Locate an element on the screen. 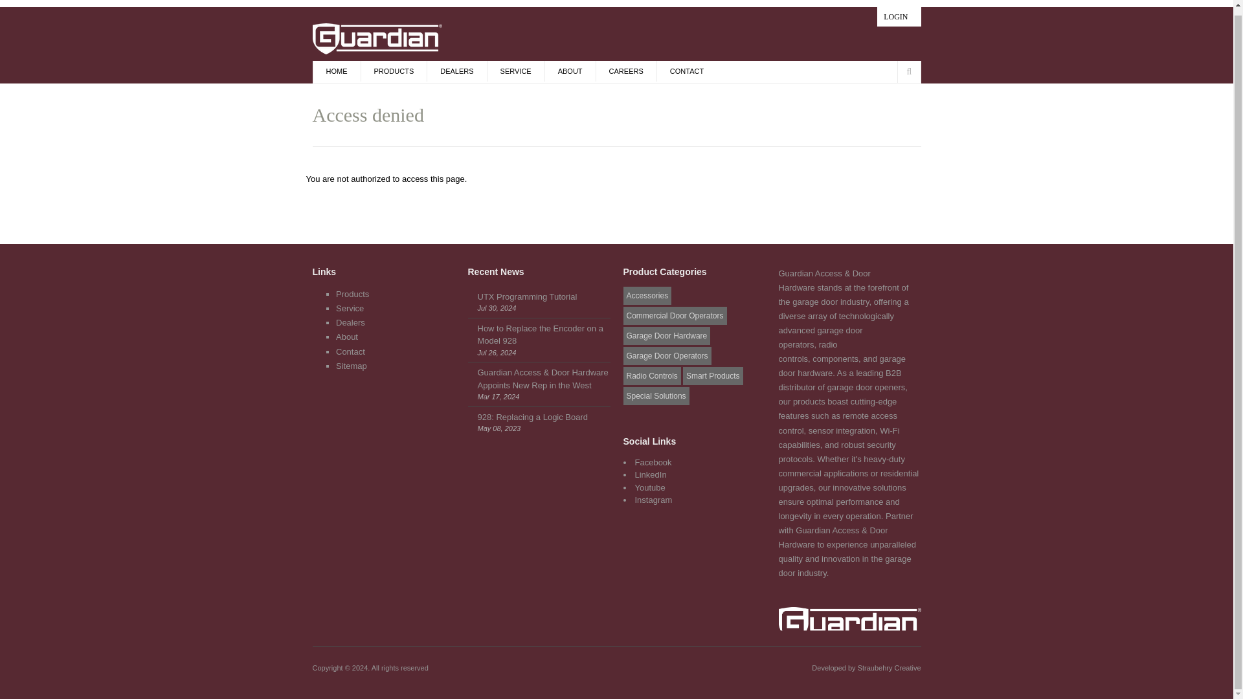 The height and width of the screenshot is (699, 1243). Smart Products is located at coordinates (713, 376).